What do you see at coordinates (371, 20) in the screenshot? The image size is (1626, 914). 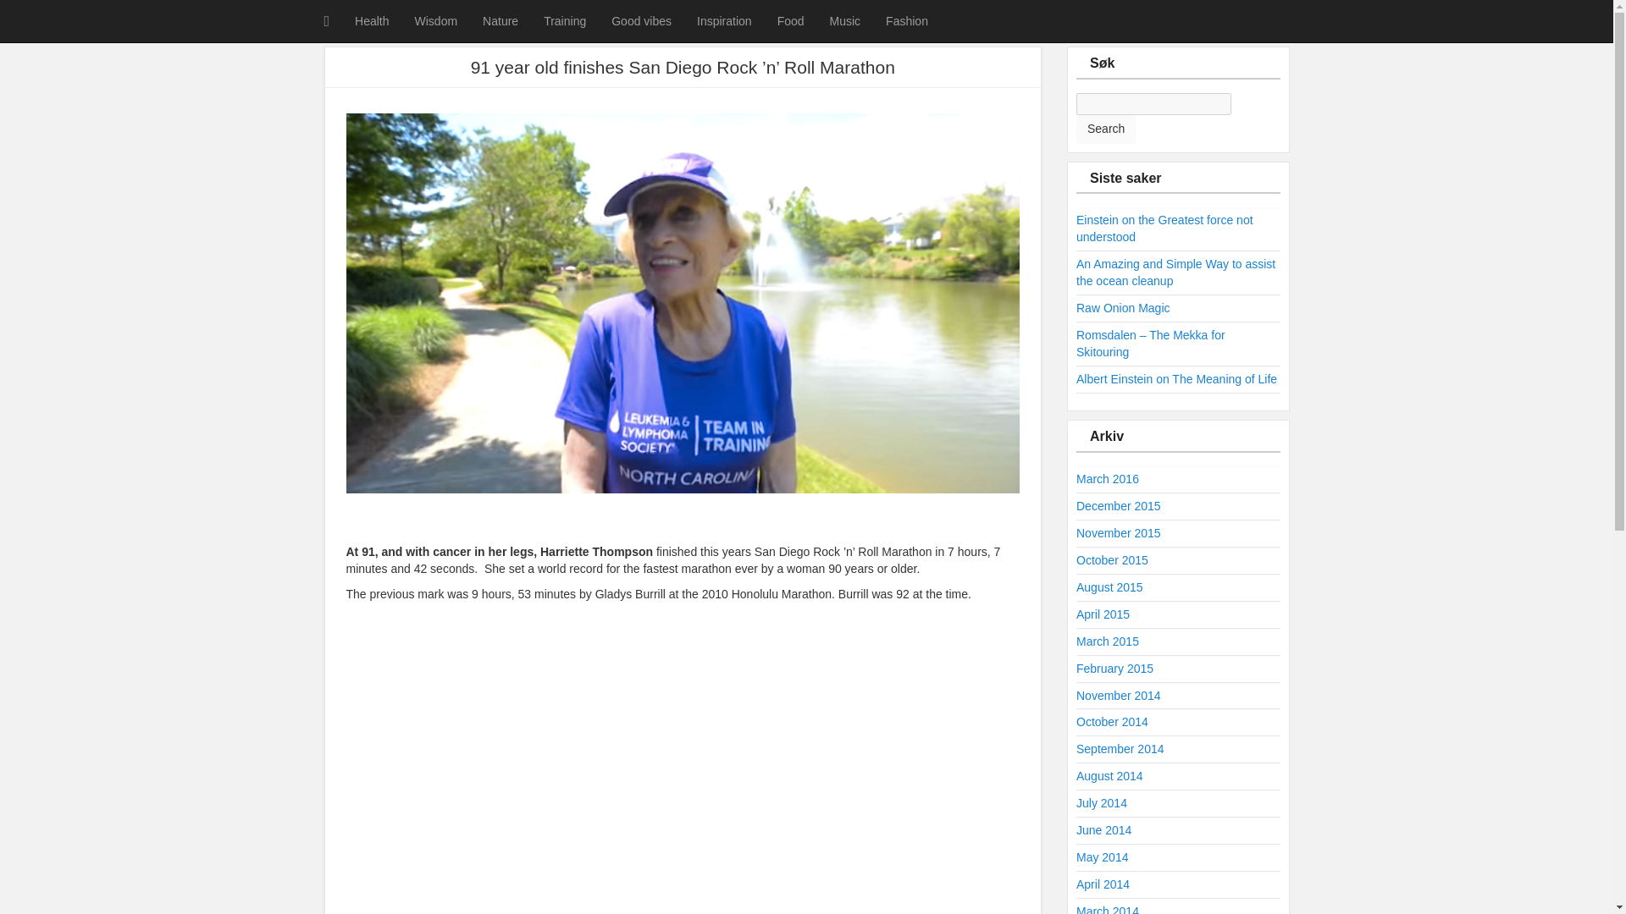 I see `Health` at bounding box center [371, 20].